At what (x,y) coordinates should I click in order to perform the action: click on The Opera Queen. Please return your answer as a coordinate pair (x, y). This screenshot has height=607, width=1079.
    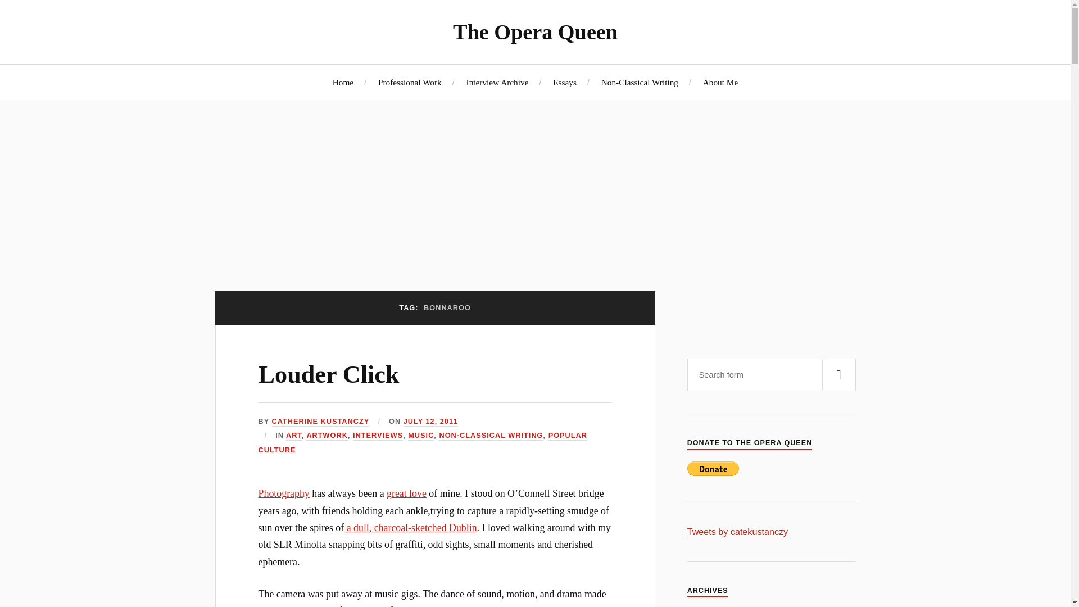
    Looking at the image, I should click on (535, 31).